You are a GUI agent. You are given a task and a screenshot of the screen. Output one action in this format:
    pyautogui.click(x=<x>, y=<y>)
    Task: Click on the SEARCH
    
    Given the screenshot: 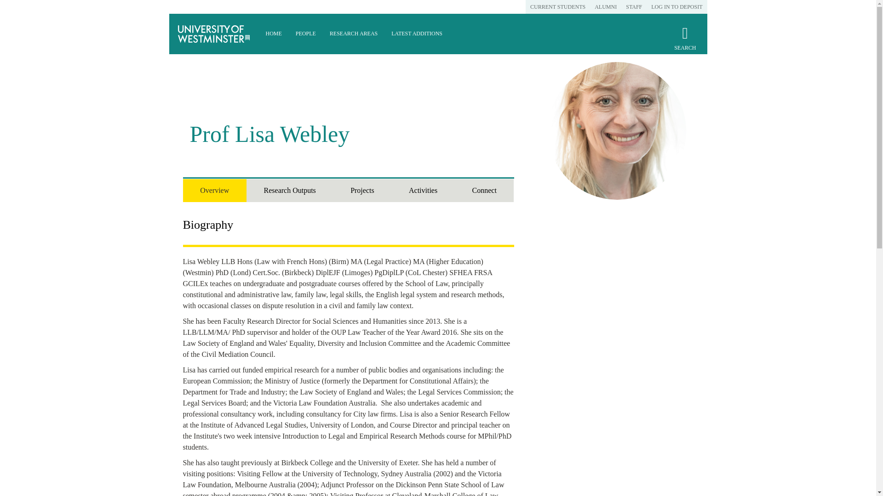 What is the action you would take?
    pyautogui.click(x=685, y=42)
    